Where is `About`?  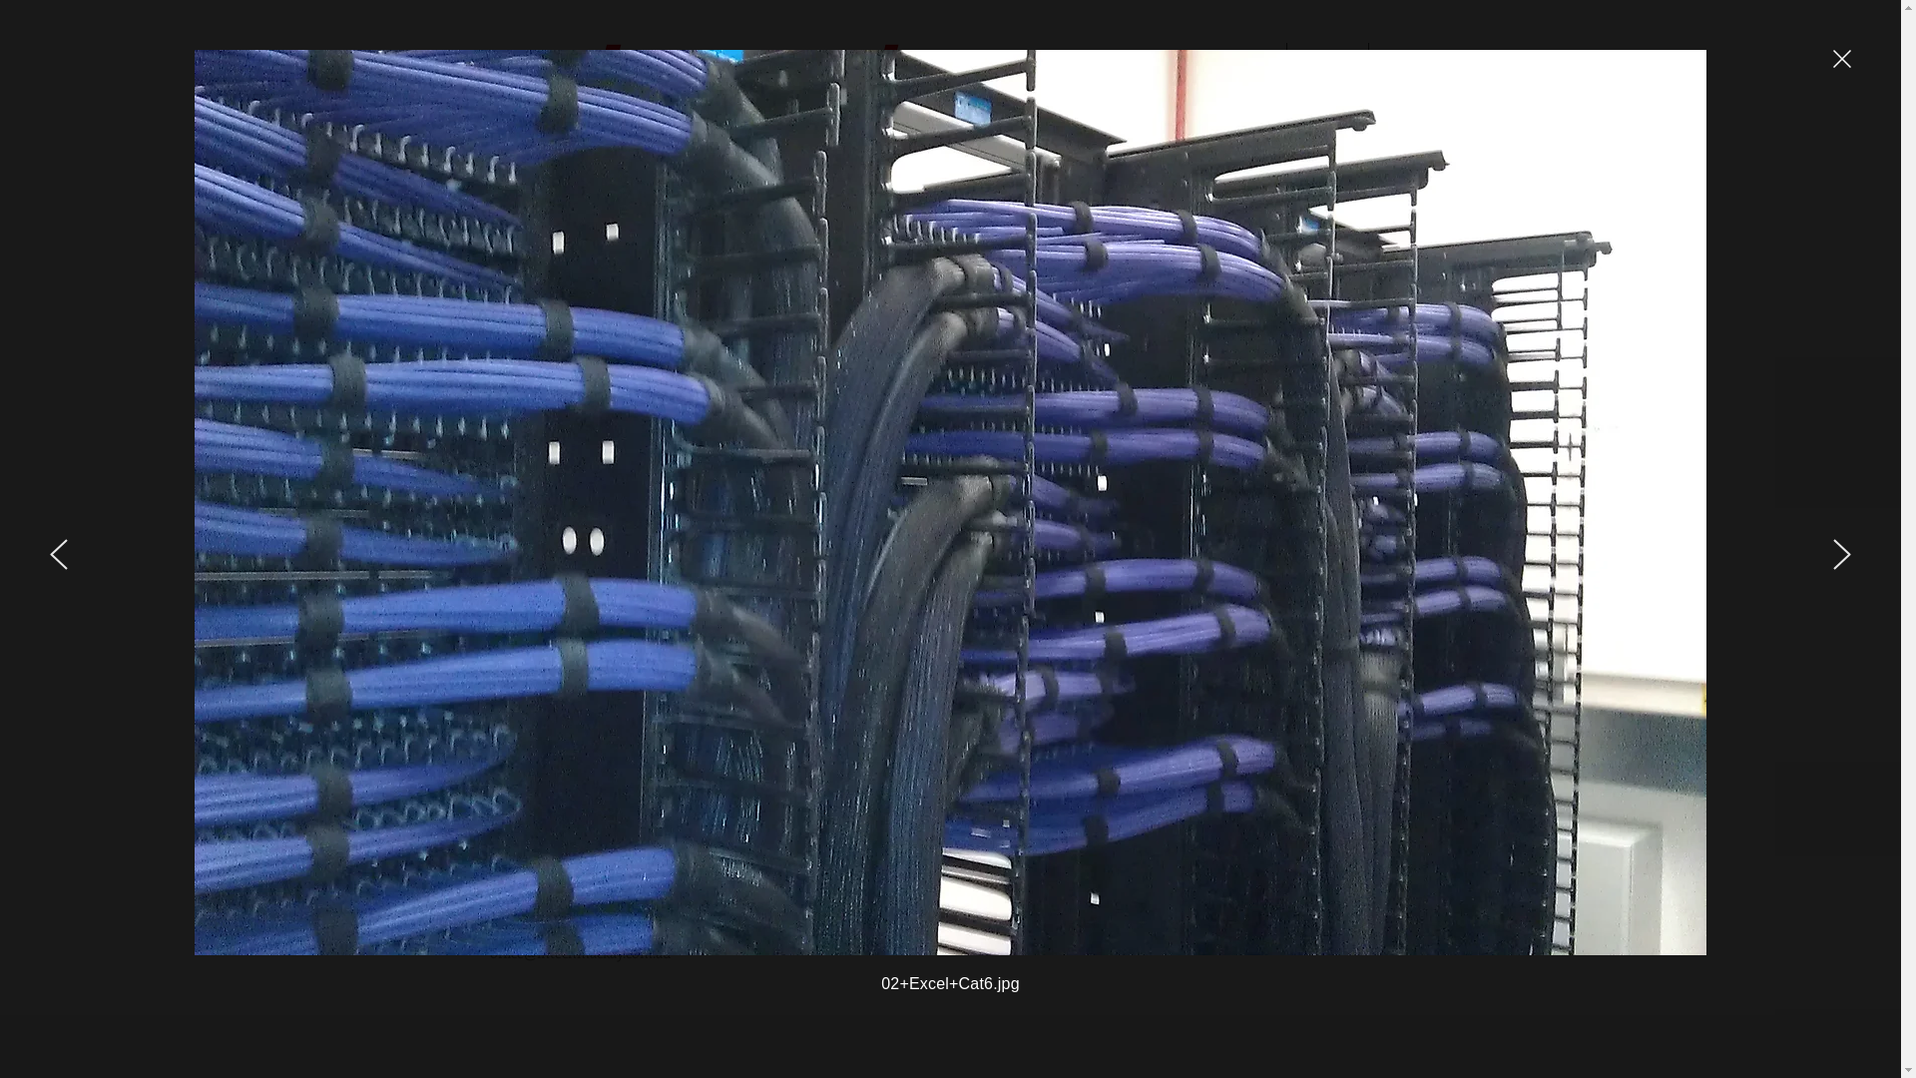 About is located at coordinates (1403, 62).